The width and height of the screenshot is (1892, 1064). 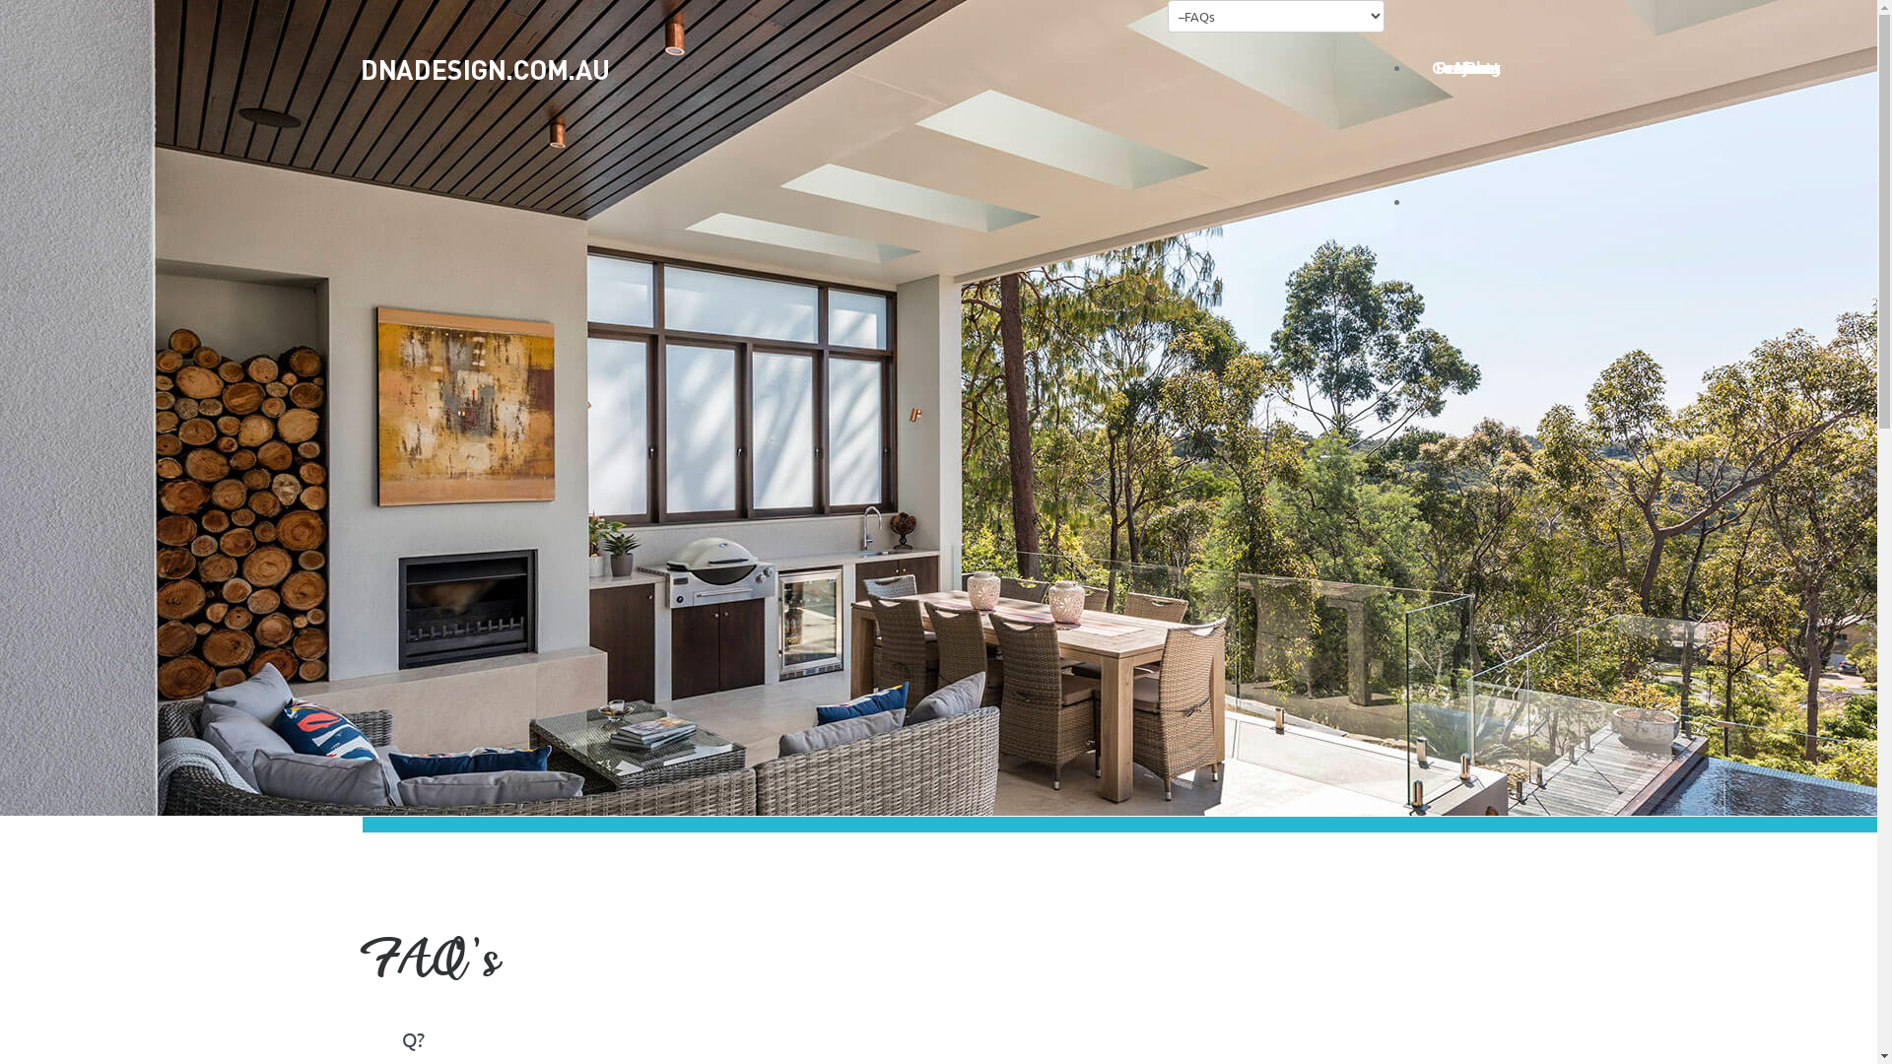 What do you see at coordinates (1466, 603) in the screenshot?
I see `Blog` at bounding box center [1466, 603].